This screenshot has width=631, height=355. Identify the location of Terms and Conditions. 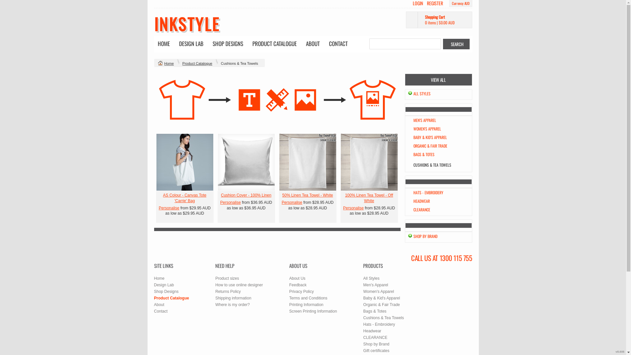
(308, 298).